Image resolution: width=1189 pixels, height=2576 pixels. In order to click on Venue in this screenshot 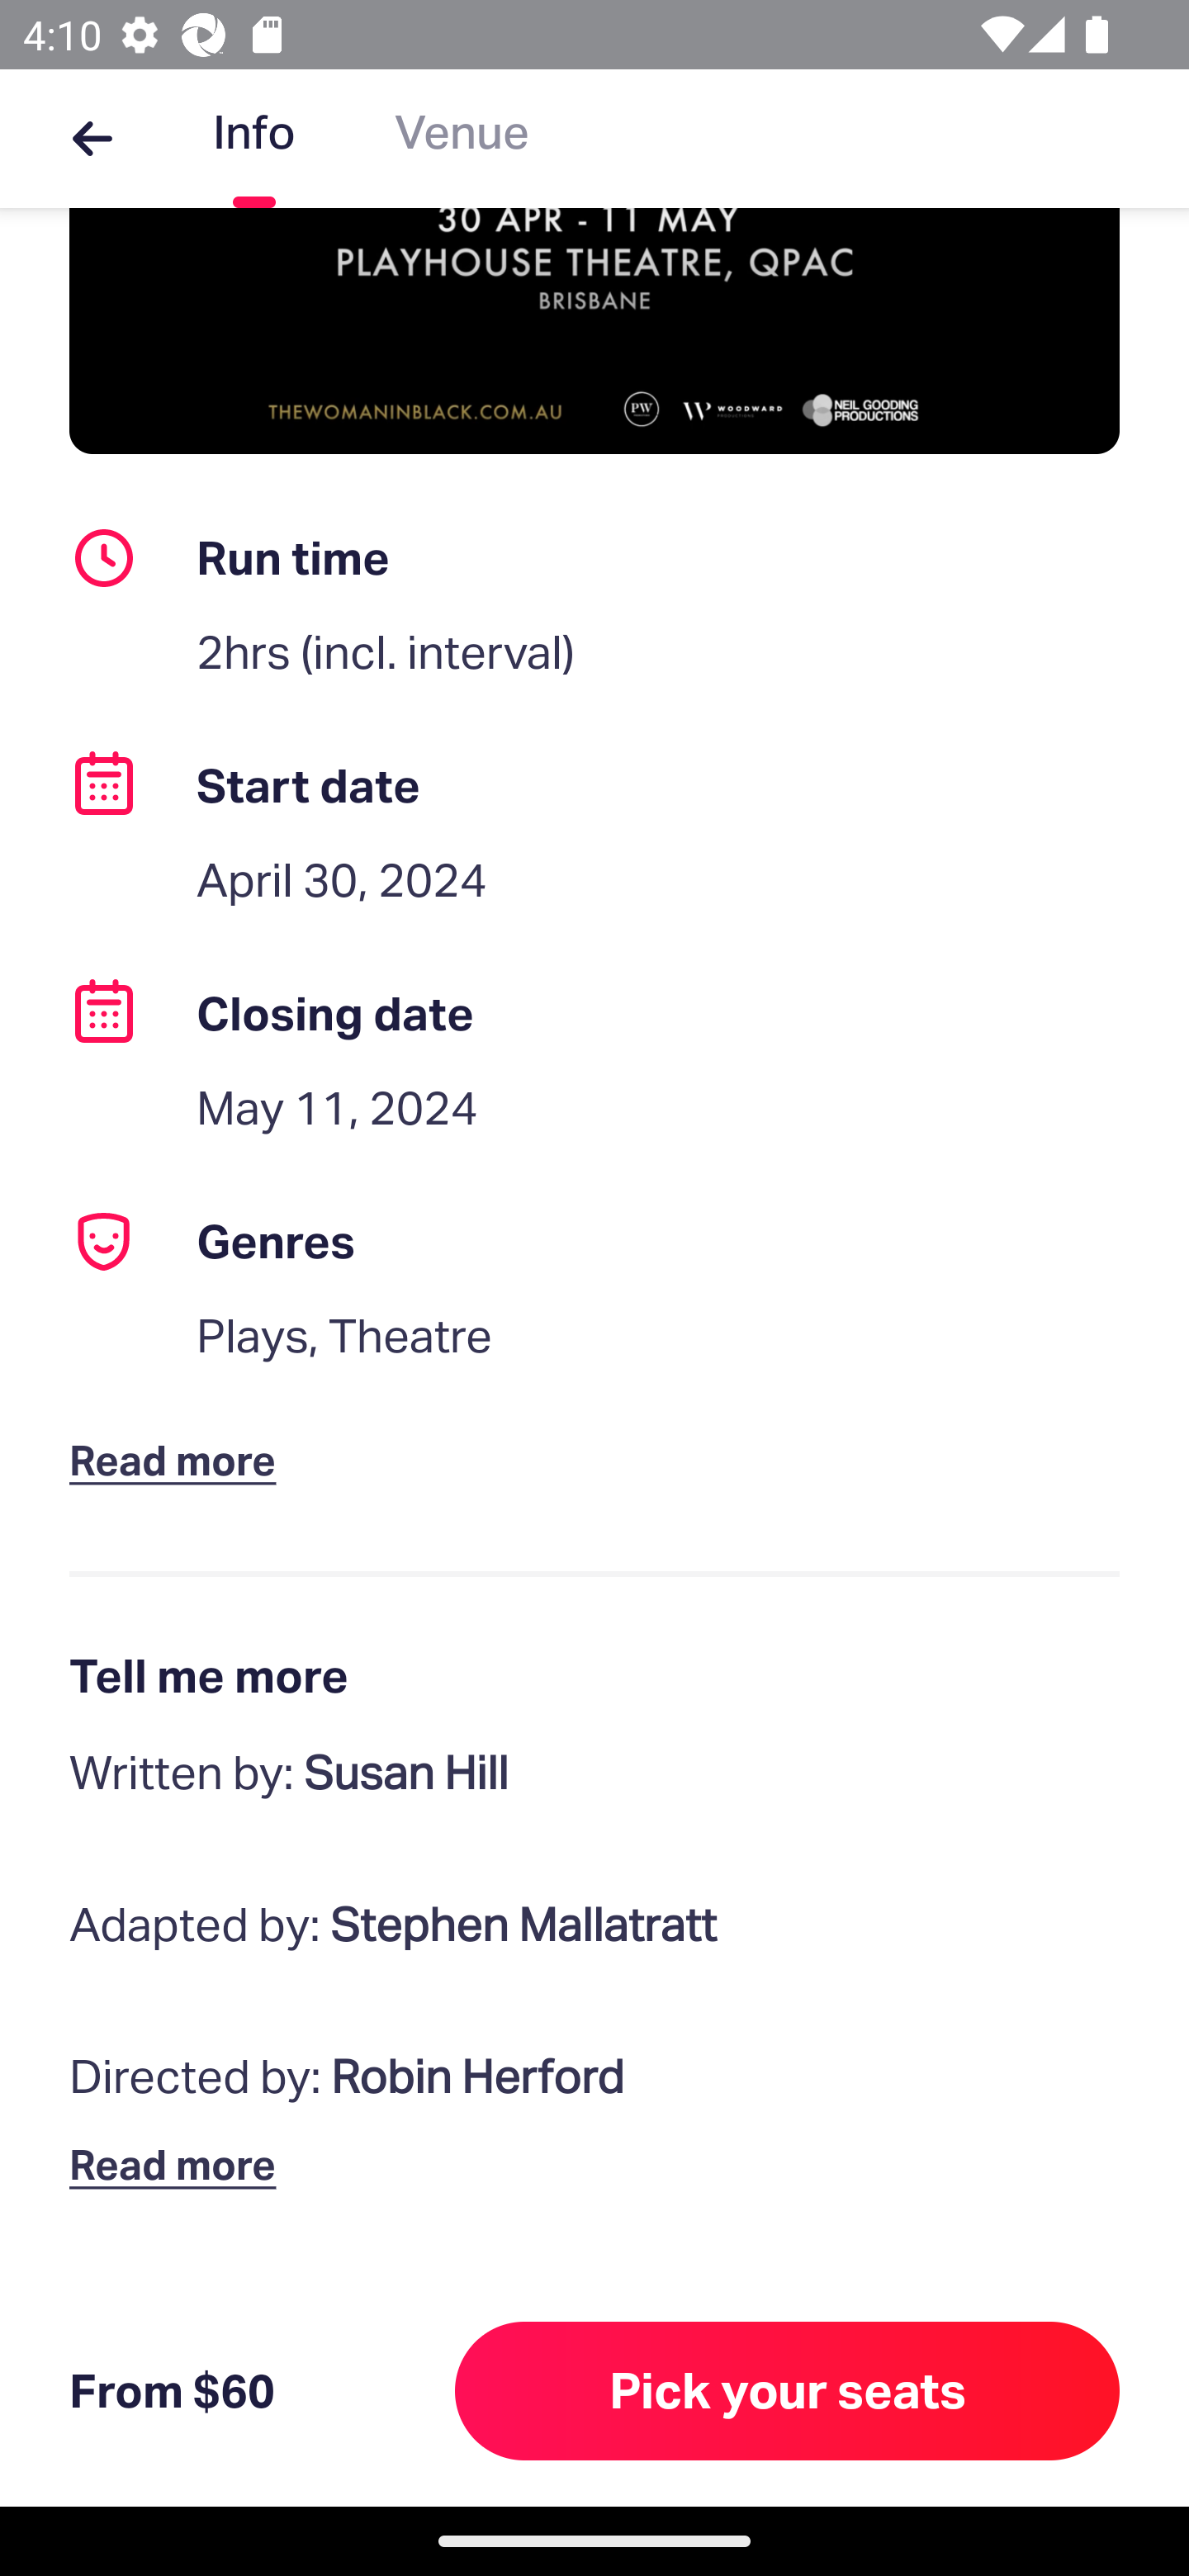, I will do `click(462, 139)`.